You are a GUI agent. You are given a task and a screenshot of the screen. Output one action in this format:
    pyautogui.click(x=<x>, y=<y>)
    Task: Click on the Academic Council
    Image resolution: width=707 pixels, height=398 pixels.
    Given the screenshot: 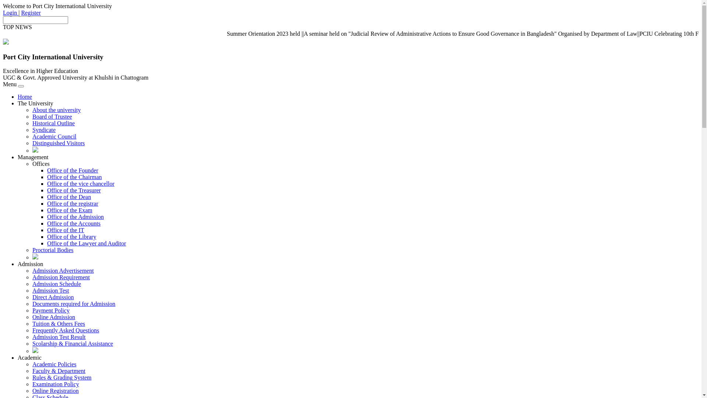 What is the action you would take?
    pyautogui.click(x=54, y=136)
    